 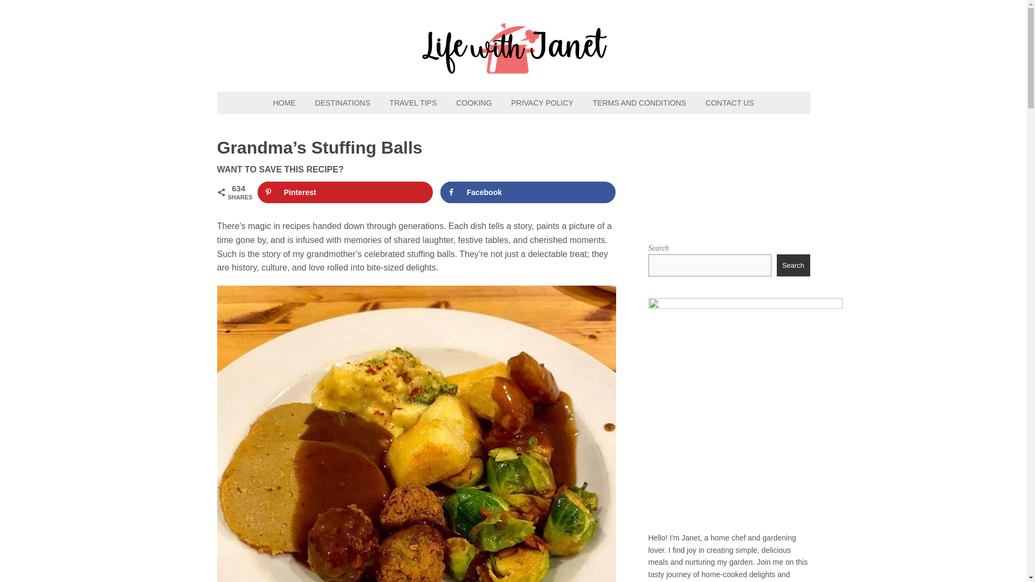 What do you see at coordinates (413, 102) in the screenshot?
I see `TRAVEL TIPS` at bounding box center [413, 102].